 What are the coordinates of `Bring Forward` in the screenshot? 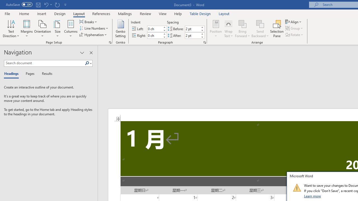 It's located at (243, 23).